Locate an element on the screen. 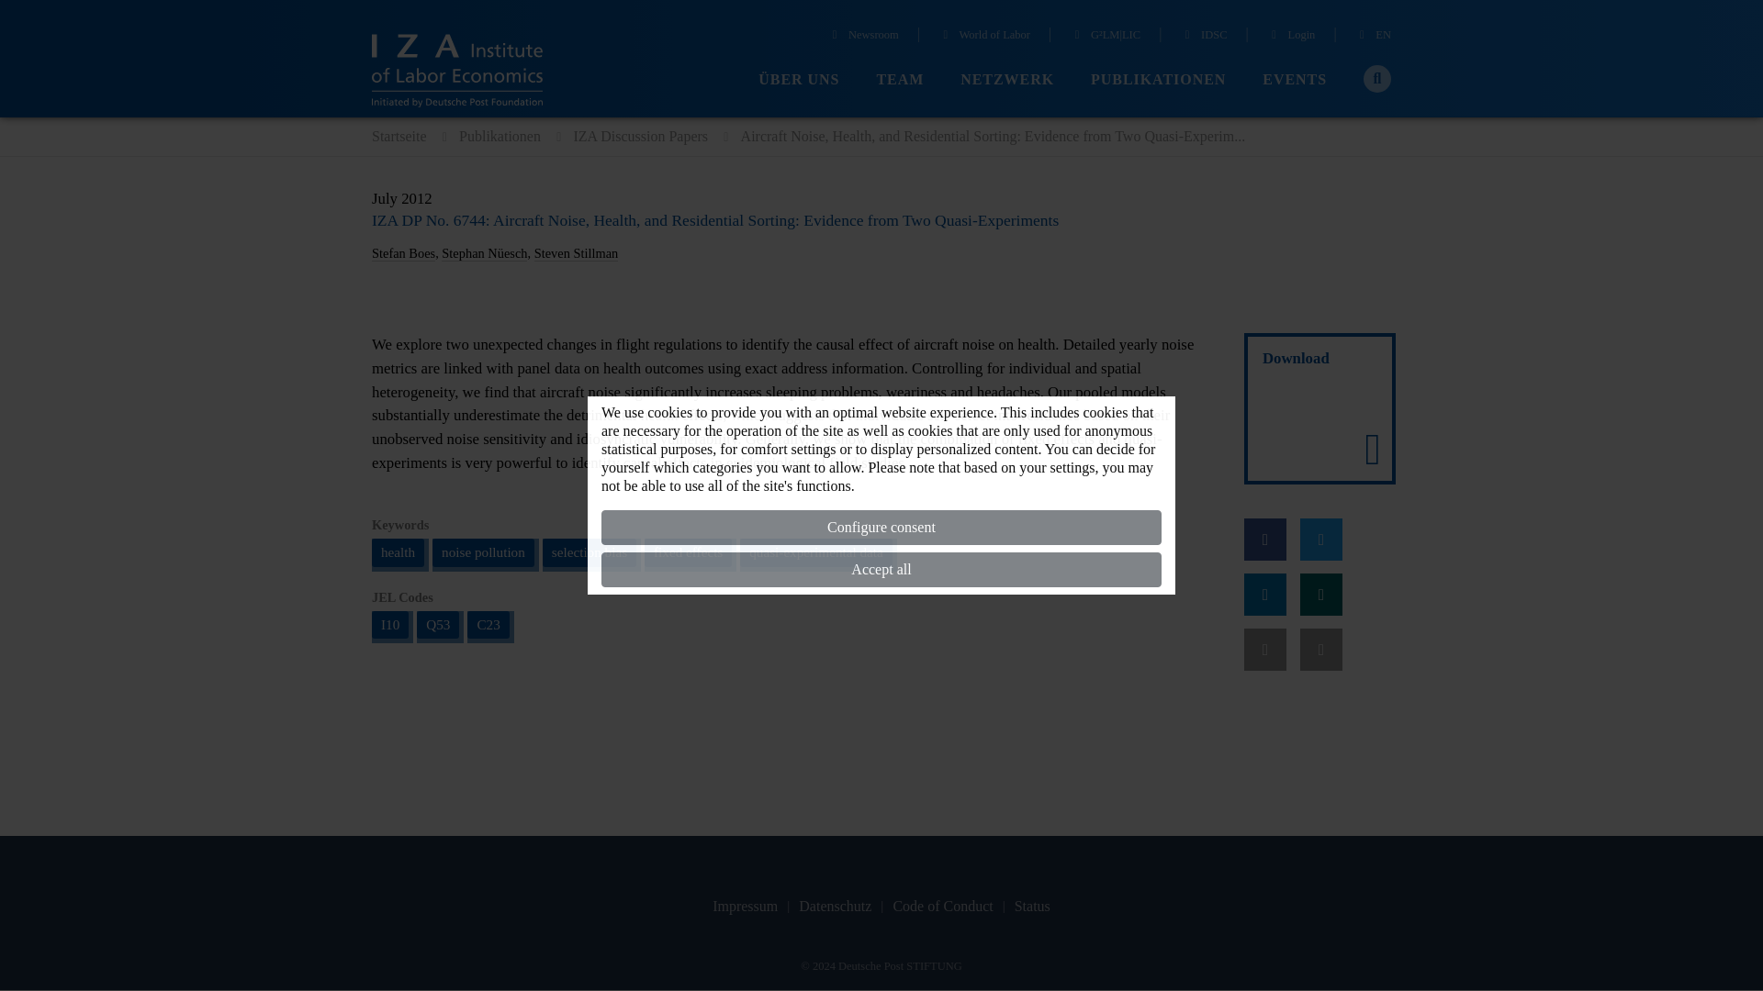  World of Labor is located at coordinates (983, 37).